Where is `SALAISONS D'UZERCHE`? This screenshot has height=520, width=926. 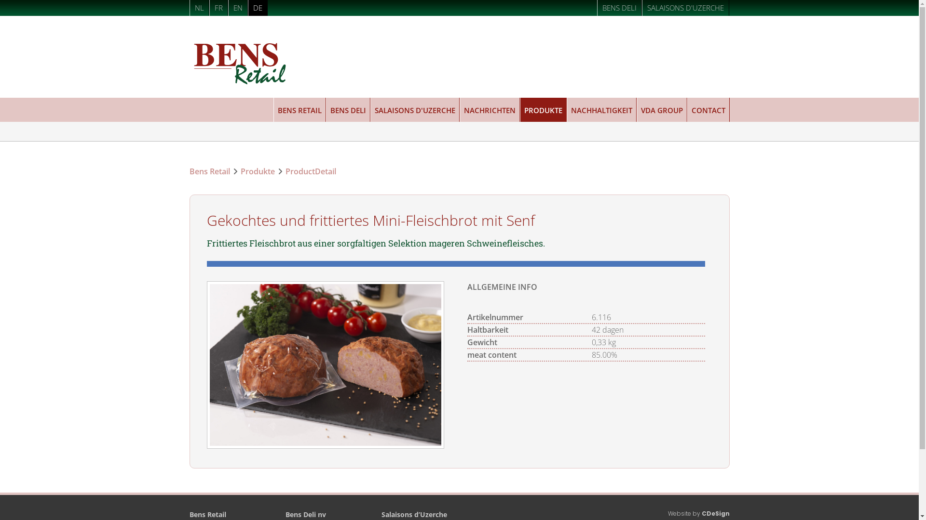
SALAISONS D'UZERCHE is located at coordinates (686, 8).